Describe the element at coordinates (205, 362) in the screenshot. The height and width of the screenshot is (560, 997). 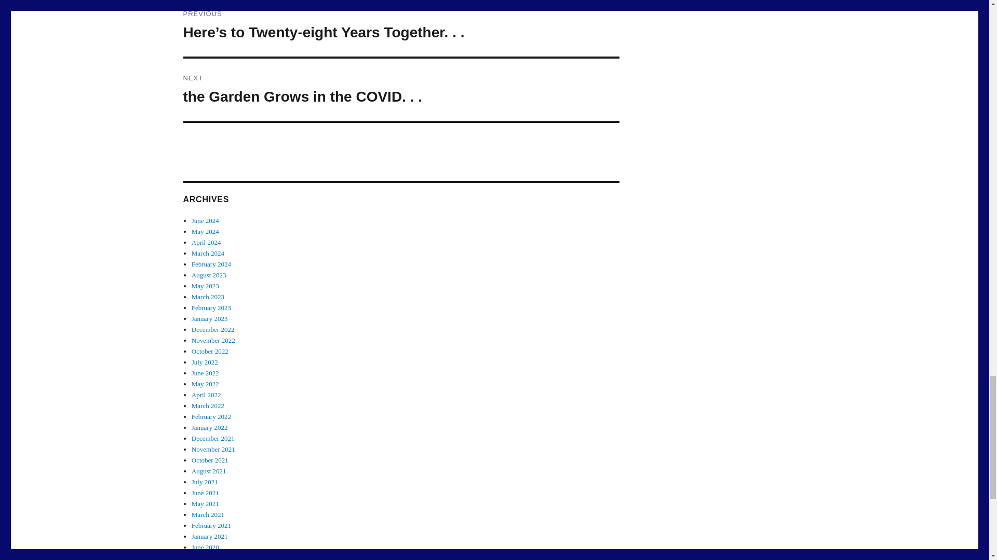
I see `July 2022` at that location.